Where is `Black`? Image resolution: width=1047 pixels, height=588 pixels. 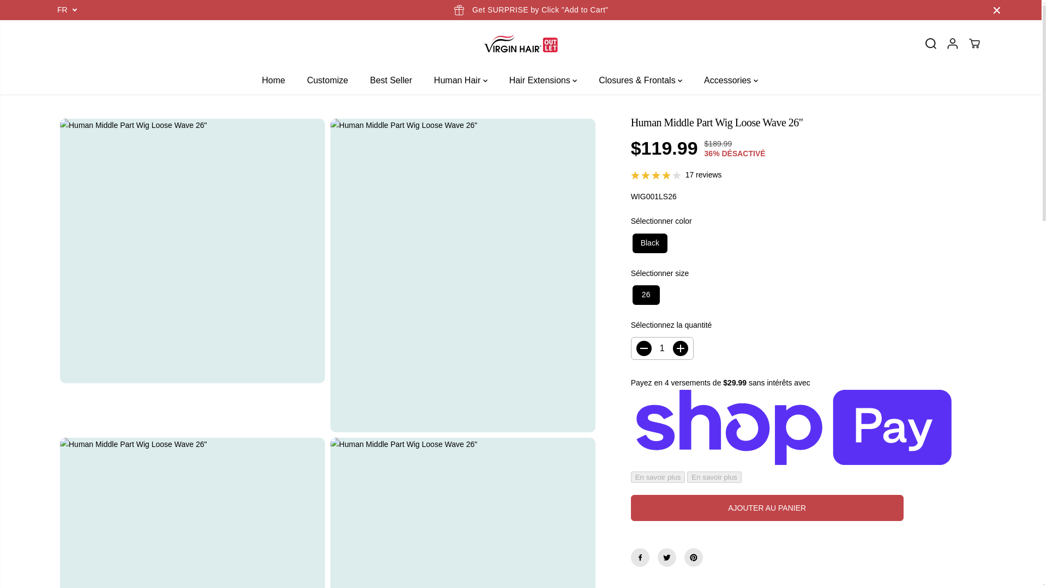
Black is located at coordinates (648, 243).